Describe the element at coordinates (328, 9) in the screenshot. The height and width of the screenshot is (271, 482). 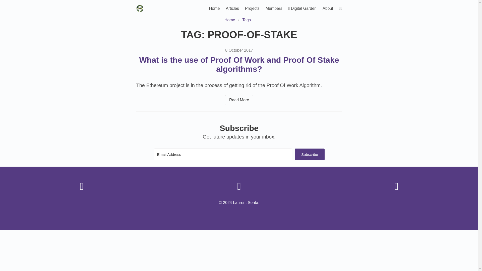
I see `About` at that location.